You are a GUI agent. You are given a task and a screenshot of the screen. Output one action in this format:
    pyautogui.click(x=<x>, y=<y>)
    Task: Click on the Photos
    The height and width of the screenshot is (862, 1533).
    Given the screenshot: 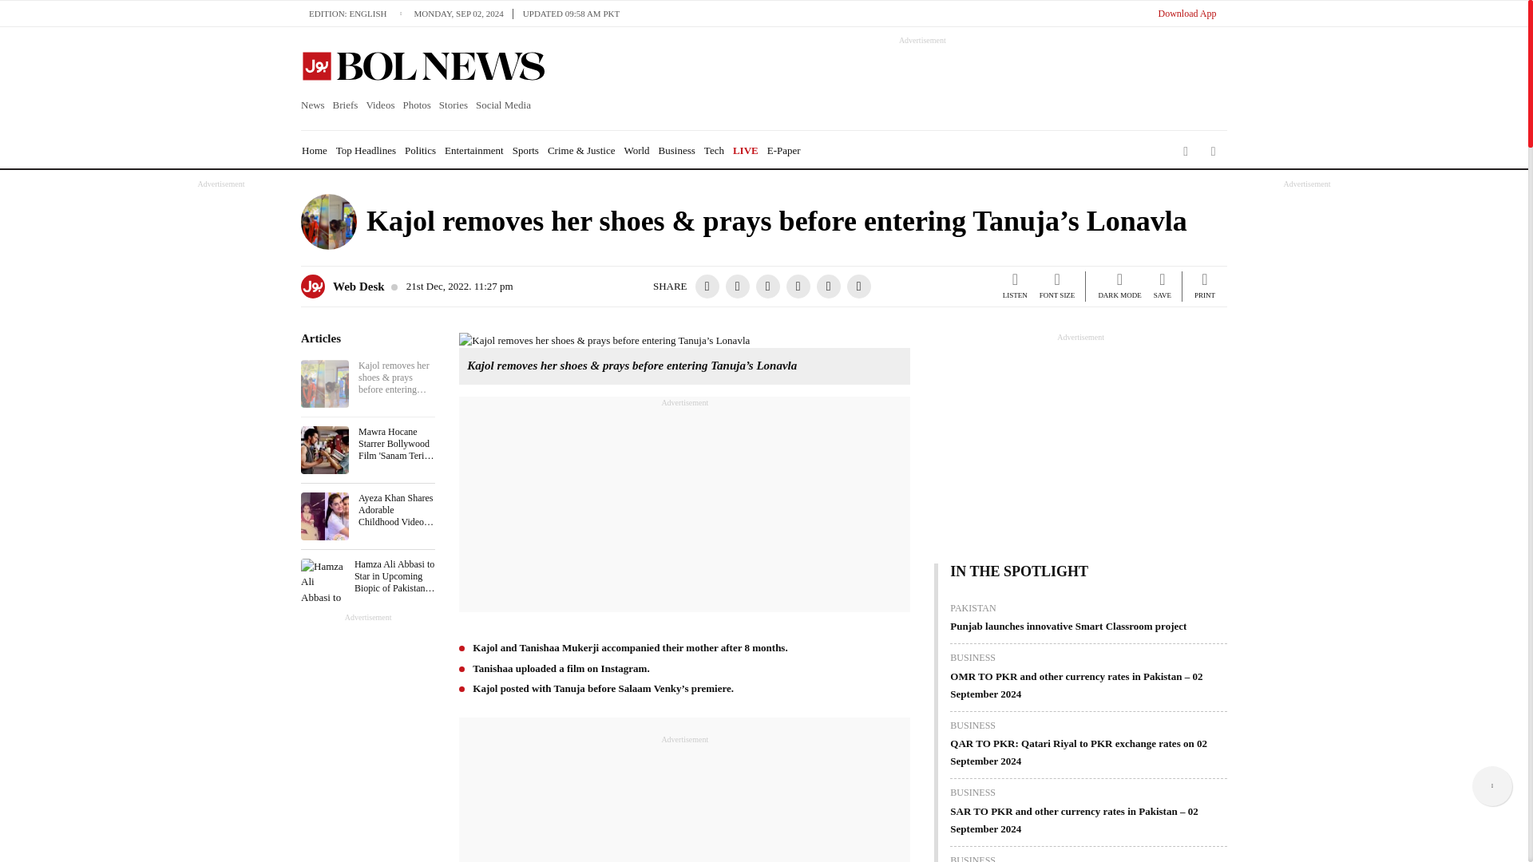 What is the action you would take?
    pyautogui.click(x=416, y=105)
    